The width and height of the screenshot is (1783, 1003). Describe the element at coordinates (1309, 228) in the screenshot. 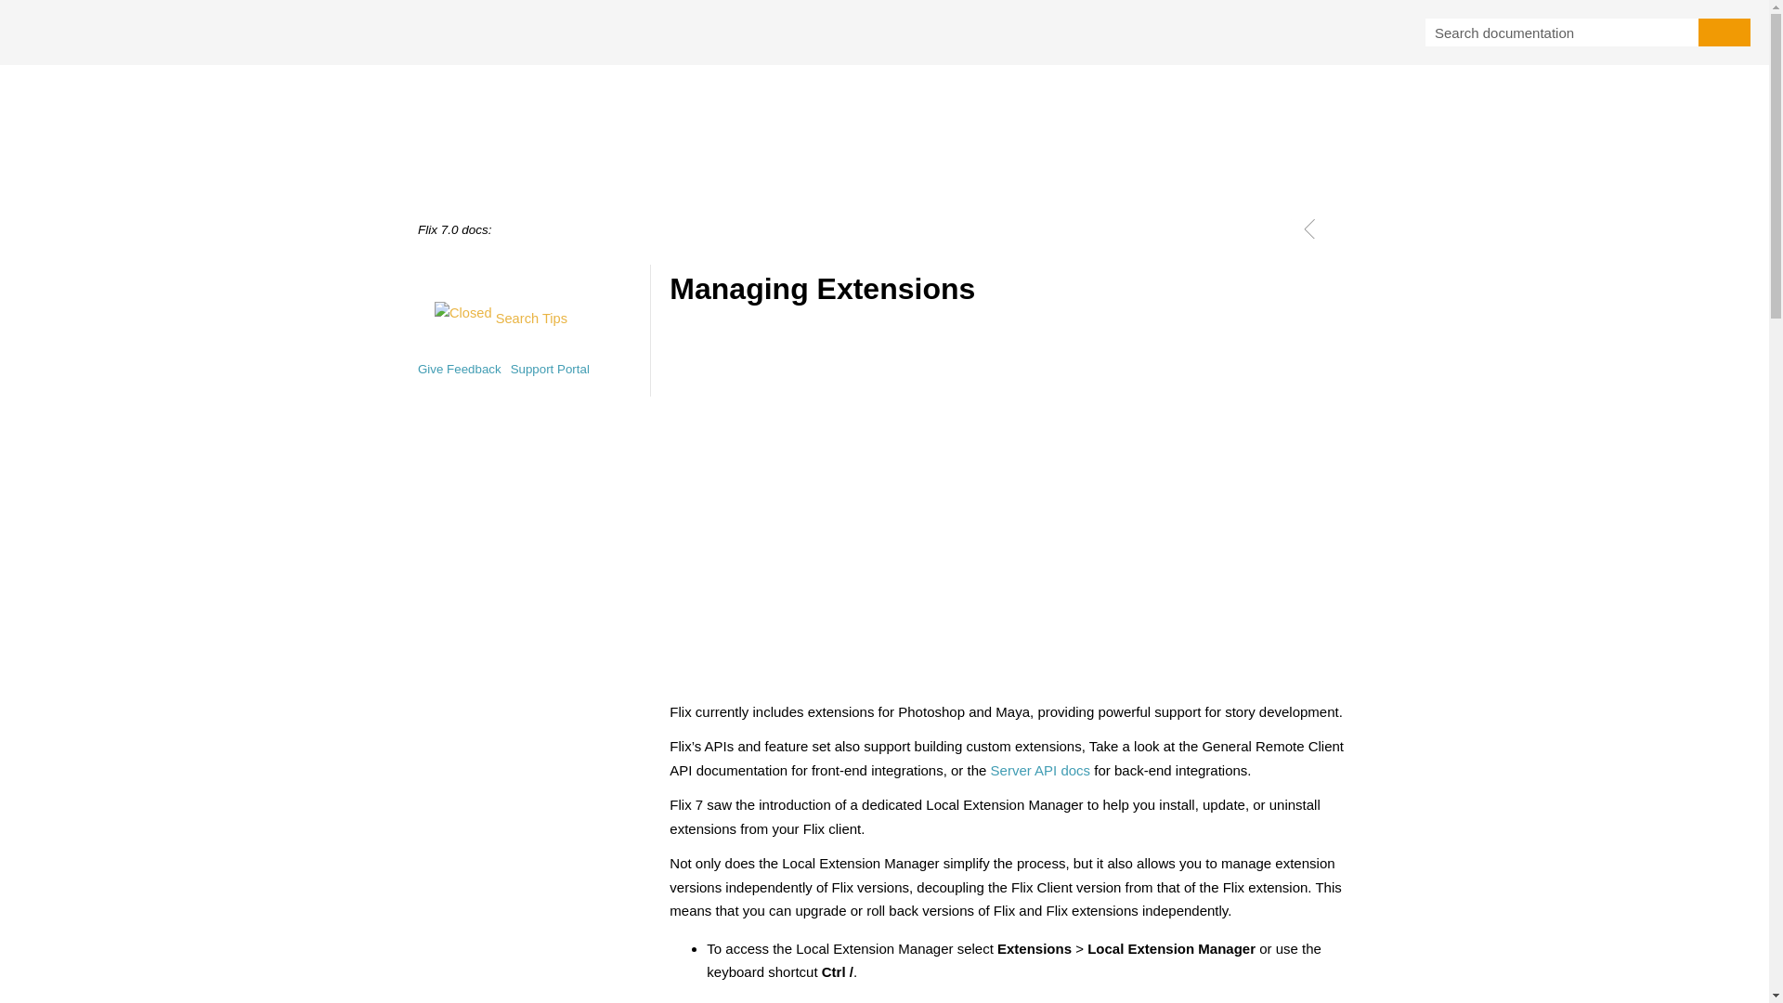

I see `Navigate previous` at that location.